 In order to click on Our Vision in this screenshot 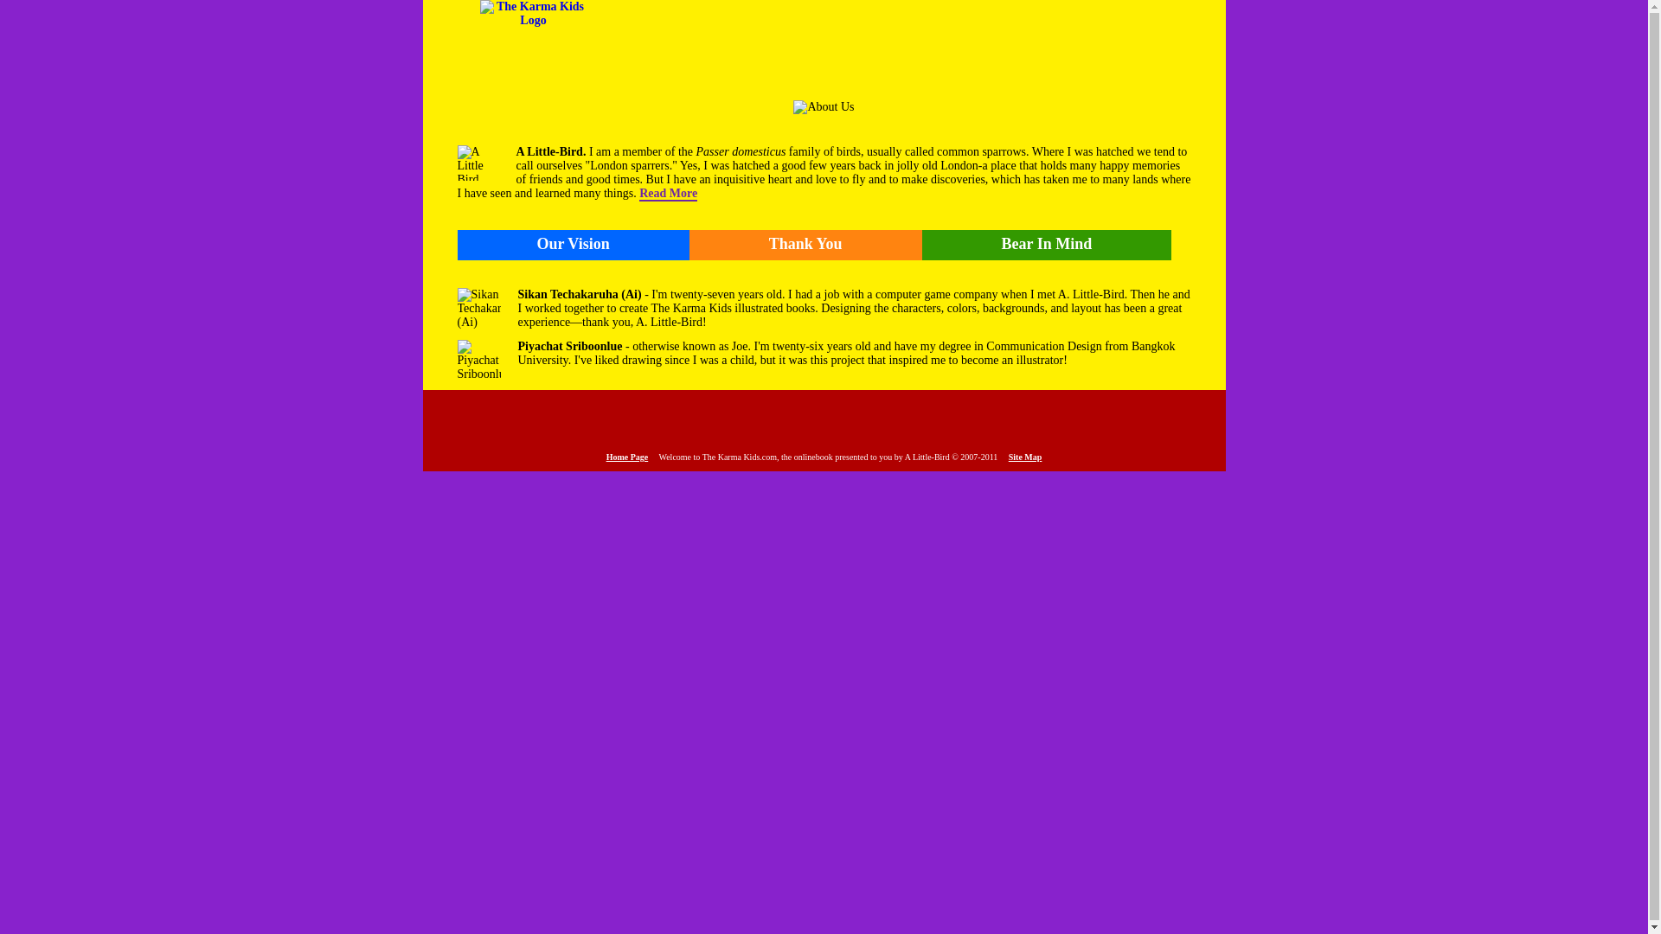, I will do `click(573, 244)`.